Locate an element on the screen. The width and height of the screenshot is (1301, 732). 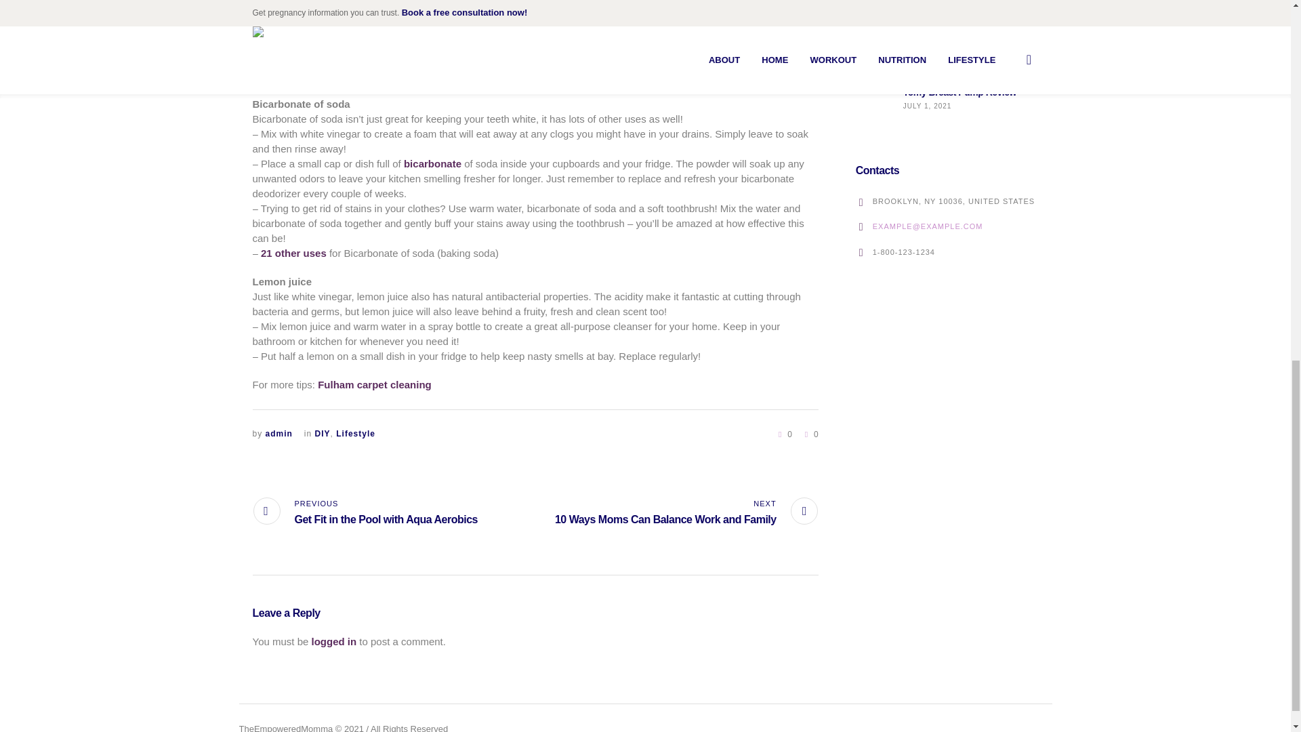
Lifestyle is located at coordinates (355, 433).